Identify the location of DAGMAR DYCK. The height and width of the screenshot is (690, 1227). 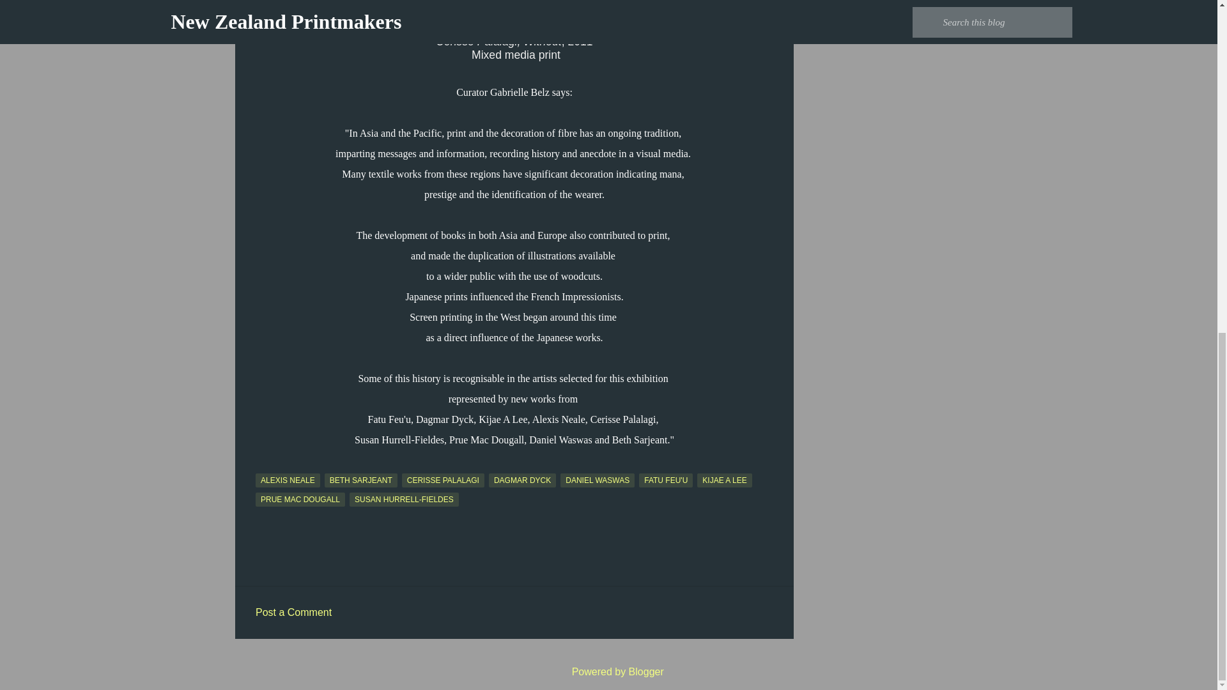
(521, 480).